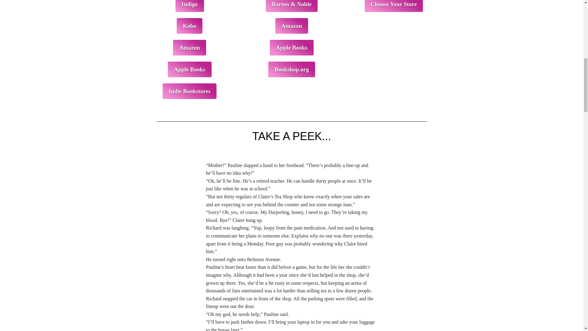  What do you see at coordinates (190, 69) in the screenshot?
I see `Apple Books` at bounding box center [190, 69].